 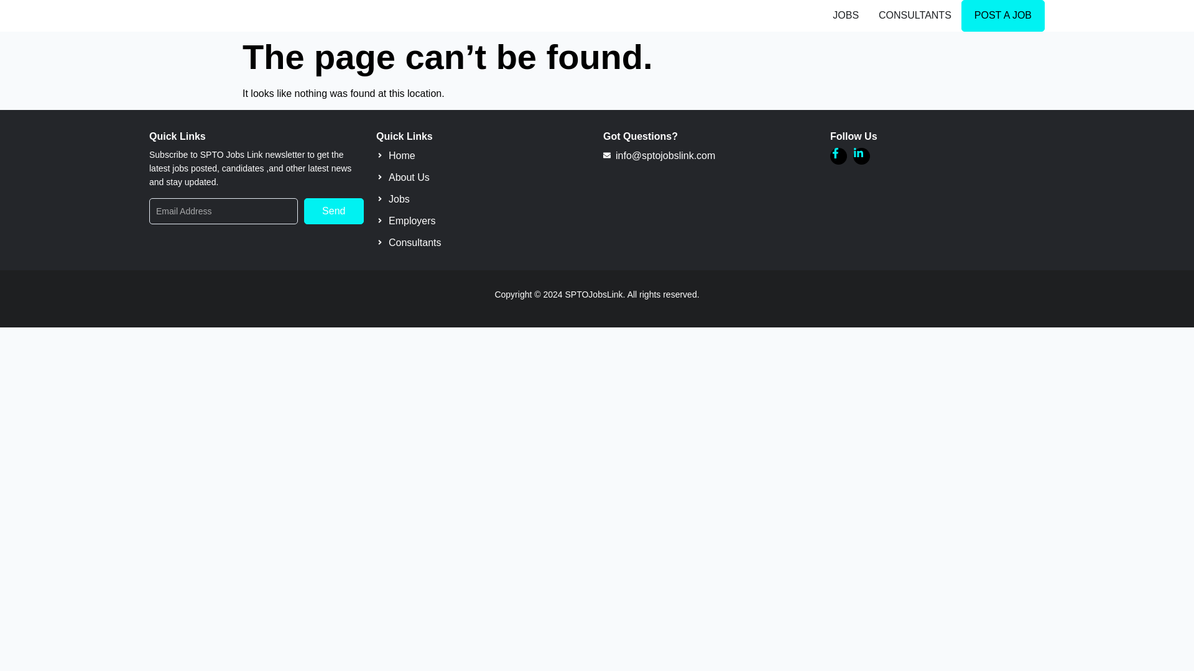 What do you see at coordinates (915, 15) in the screenshot?
I see `CONSULTANTS` at bounding box center [915, 15].